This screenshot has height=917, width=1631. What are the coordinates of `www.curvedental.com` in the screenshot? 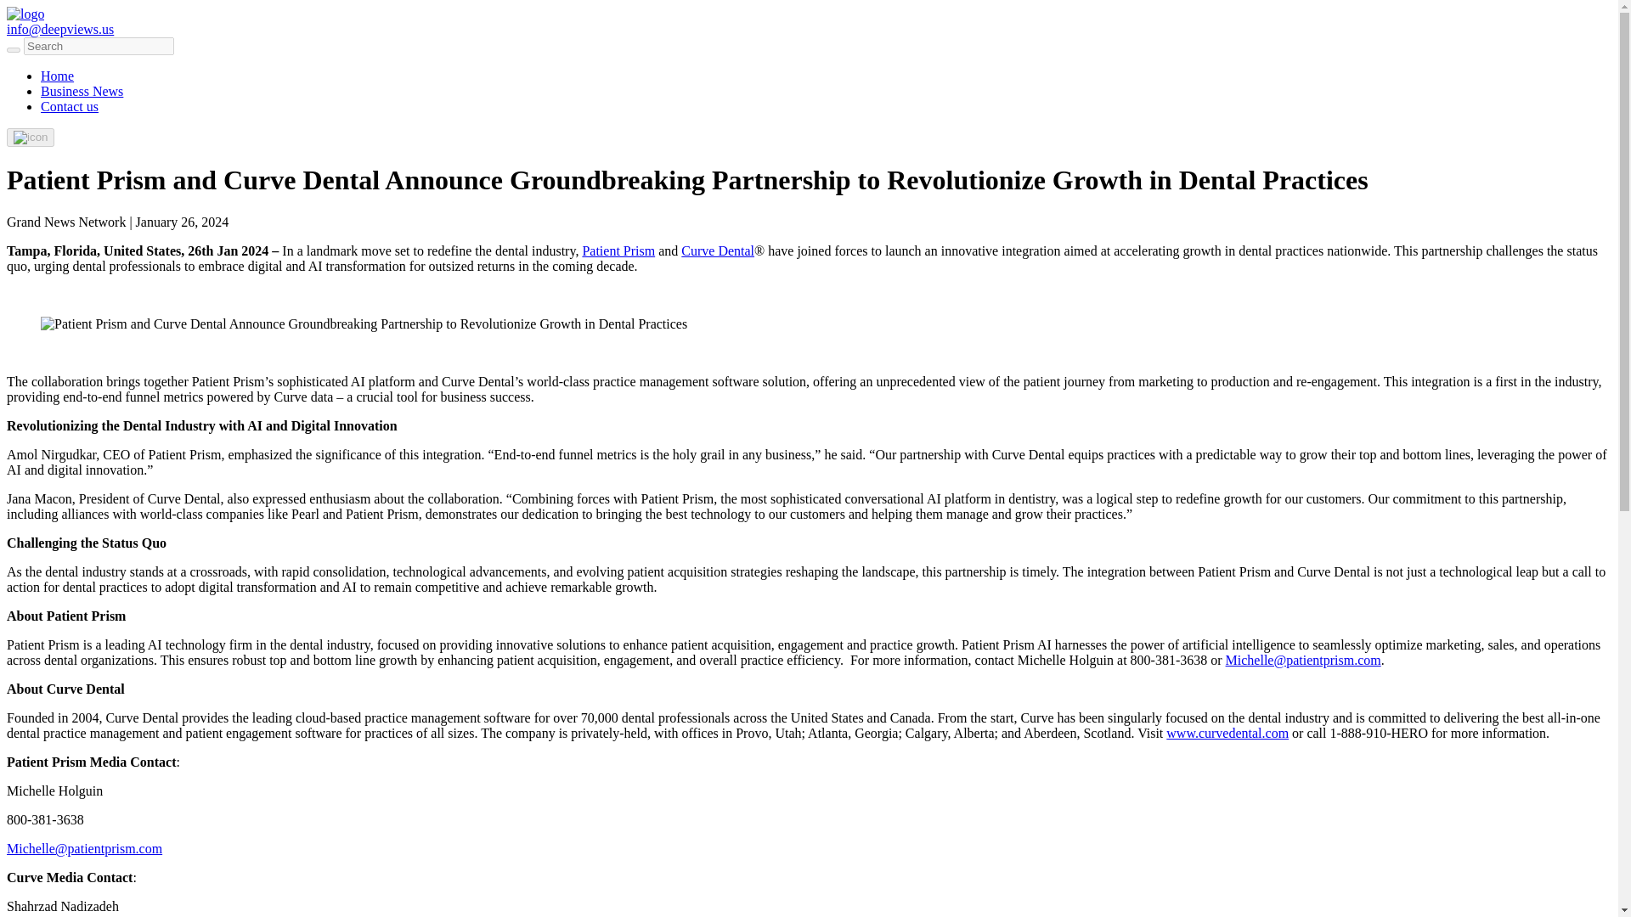 It's located at (1227, 733).